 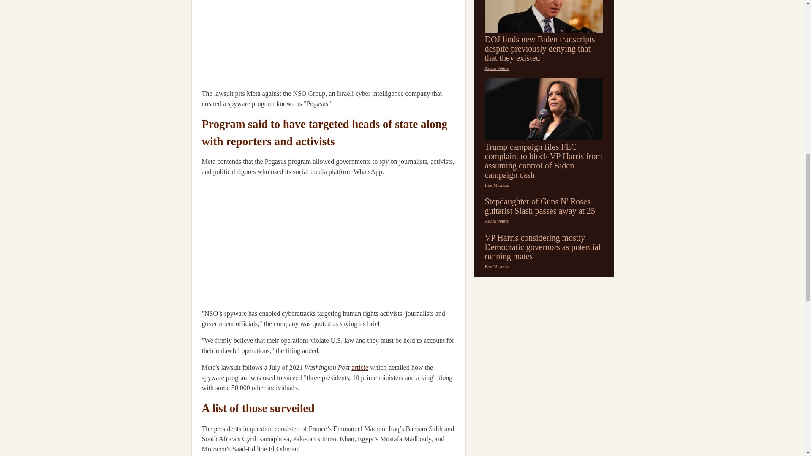 What do you see at coordinates (497, 221) in the screenshot?
I see `Adam Peters` at bounding box center [497, 221].